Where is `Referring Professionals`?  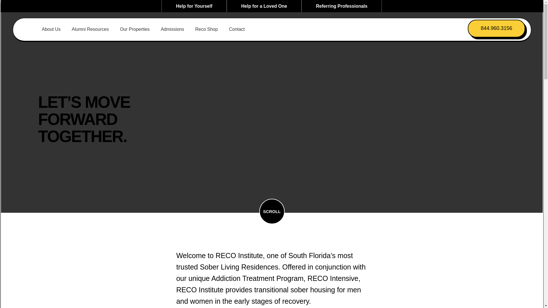
Referring Professionals is located at coordinates (342, 6).